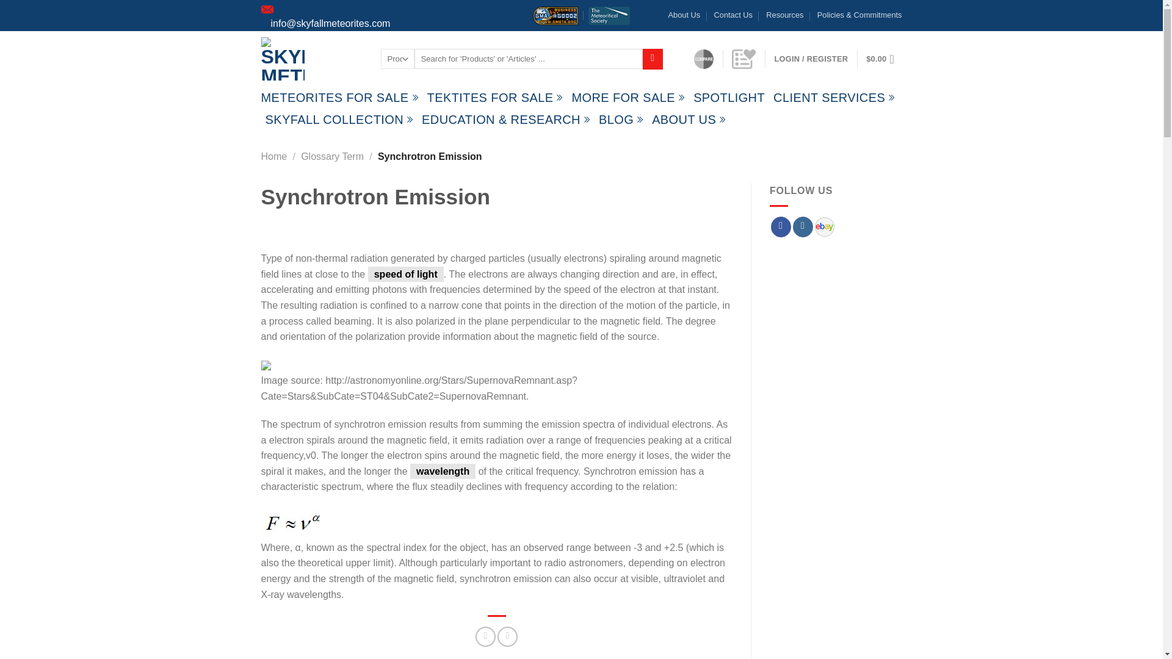 Image resolution: width=1172 pixels, height=659 pixels. What do you see at coordinates (883, 59) in the screenshot?
I see `Cart` at bounding box center [883, 59].